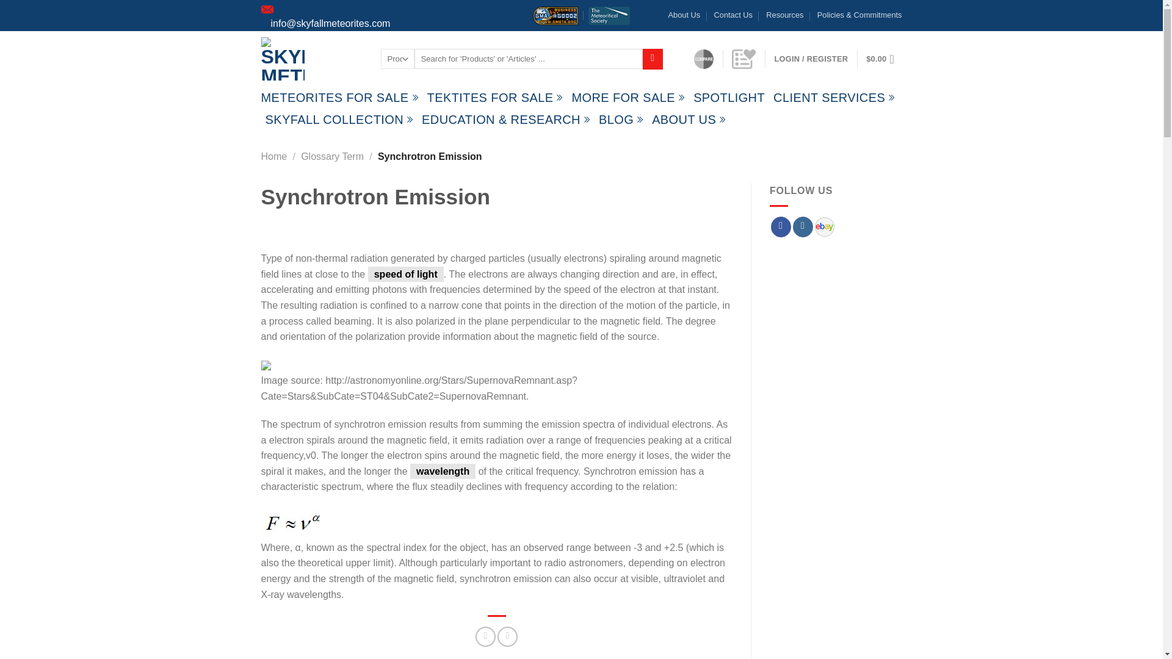 Image resolution: width=1172 pixels, height=659 pixels. What do you see at coordinates (883, 59) in the screenshot?
I see `Cart` at bounding box center [883, 59].